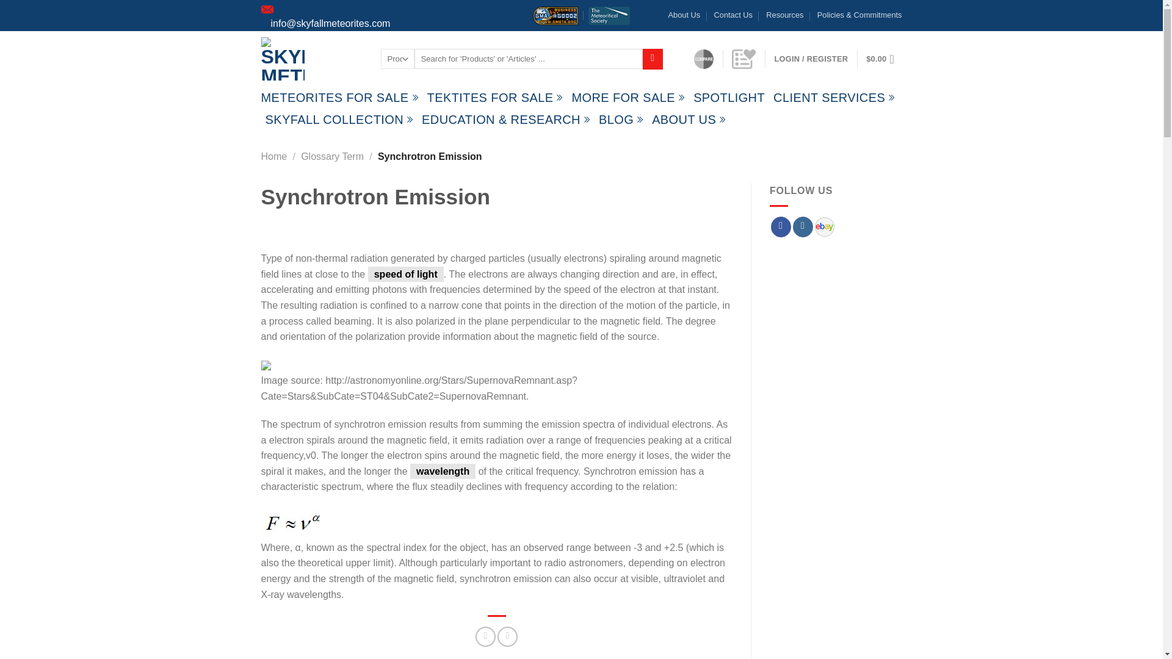 Image resolution: width=1172 pixels, height=659 pixels. What do you see at coordinates (883, 59) in the screenshot?
I see `Cart` at bounding box center [883, 59].